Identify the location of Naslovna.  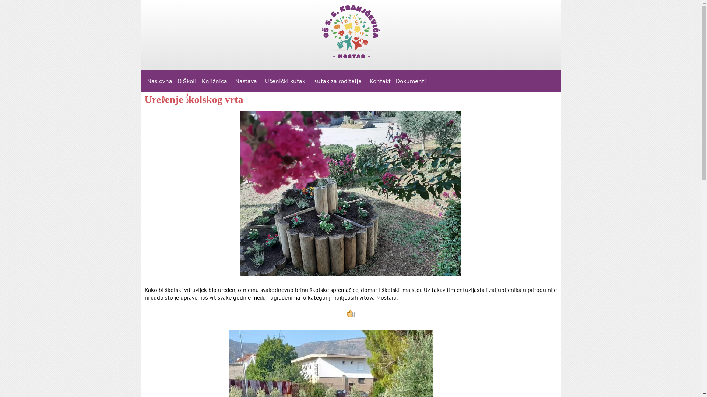
(159, 81).